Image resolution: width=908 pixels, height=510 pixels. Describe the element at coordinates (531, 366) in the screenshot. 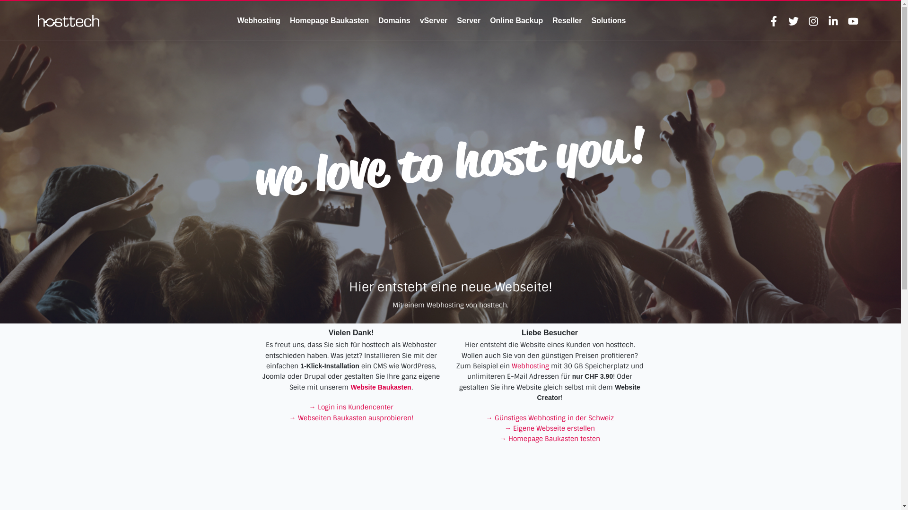

I see `Webhosting` at that location.